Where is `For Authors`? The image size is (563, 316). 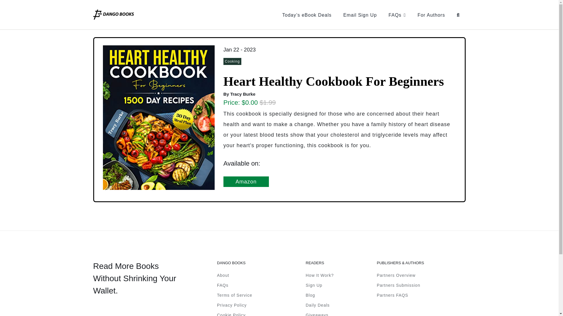 For Authors is located at coordinates (431, 15).